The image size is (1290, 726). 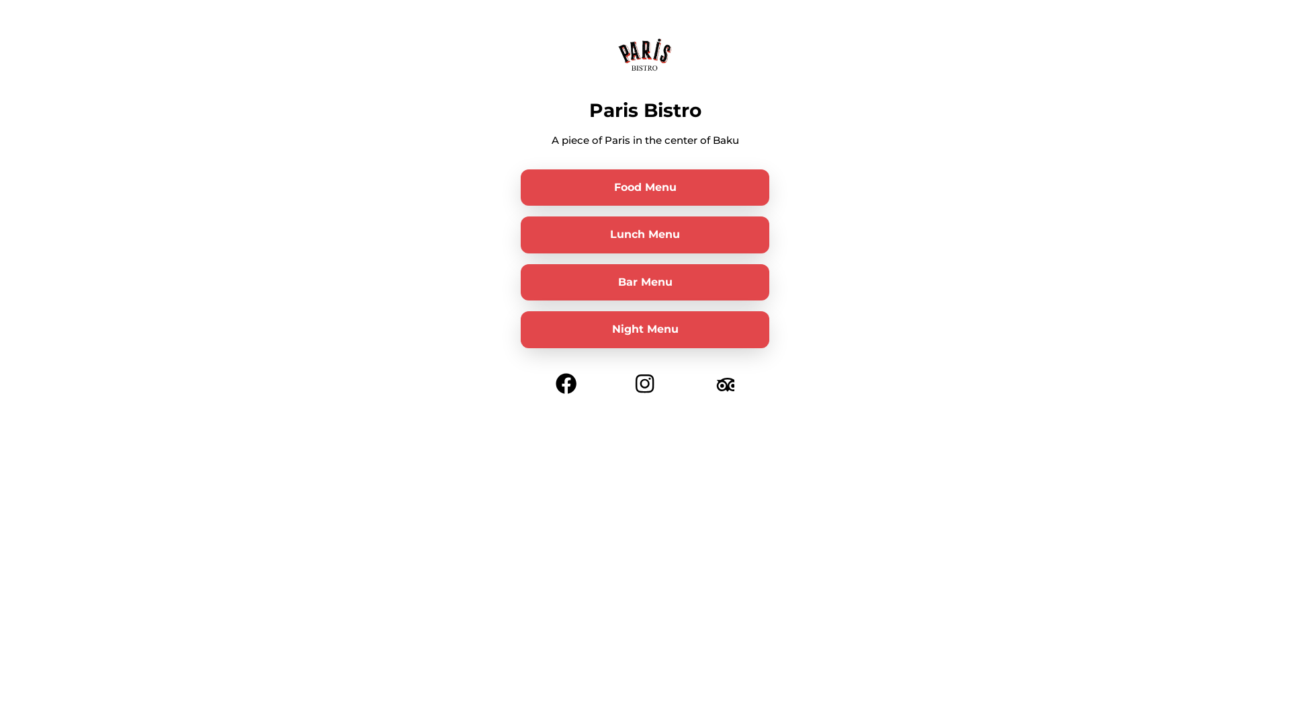 What do you see at coordinates (566, 380) in the screenshot?
I see `facebook` at bounding box center [566, 380].